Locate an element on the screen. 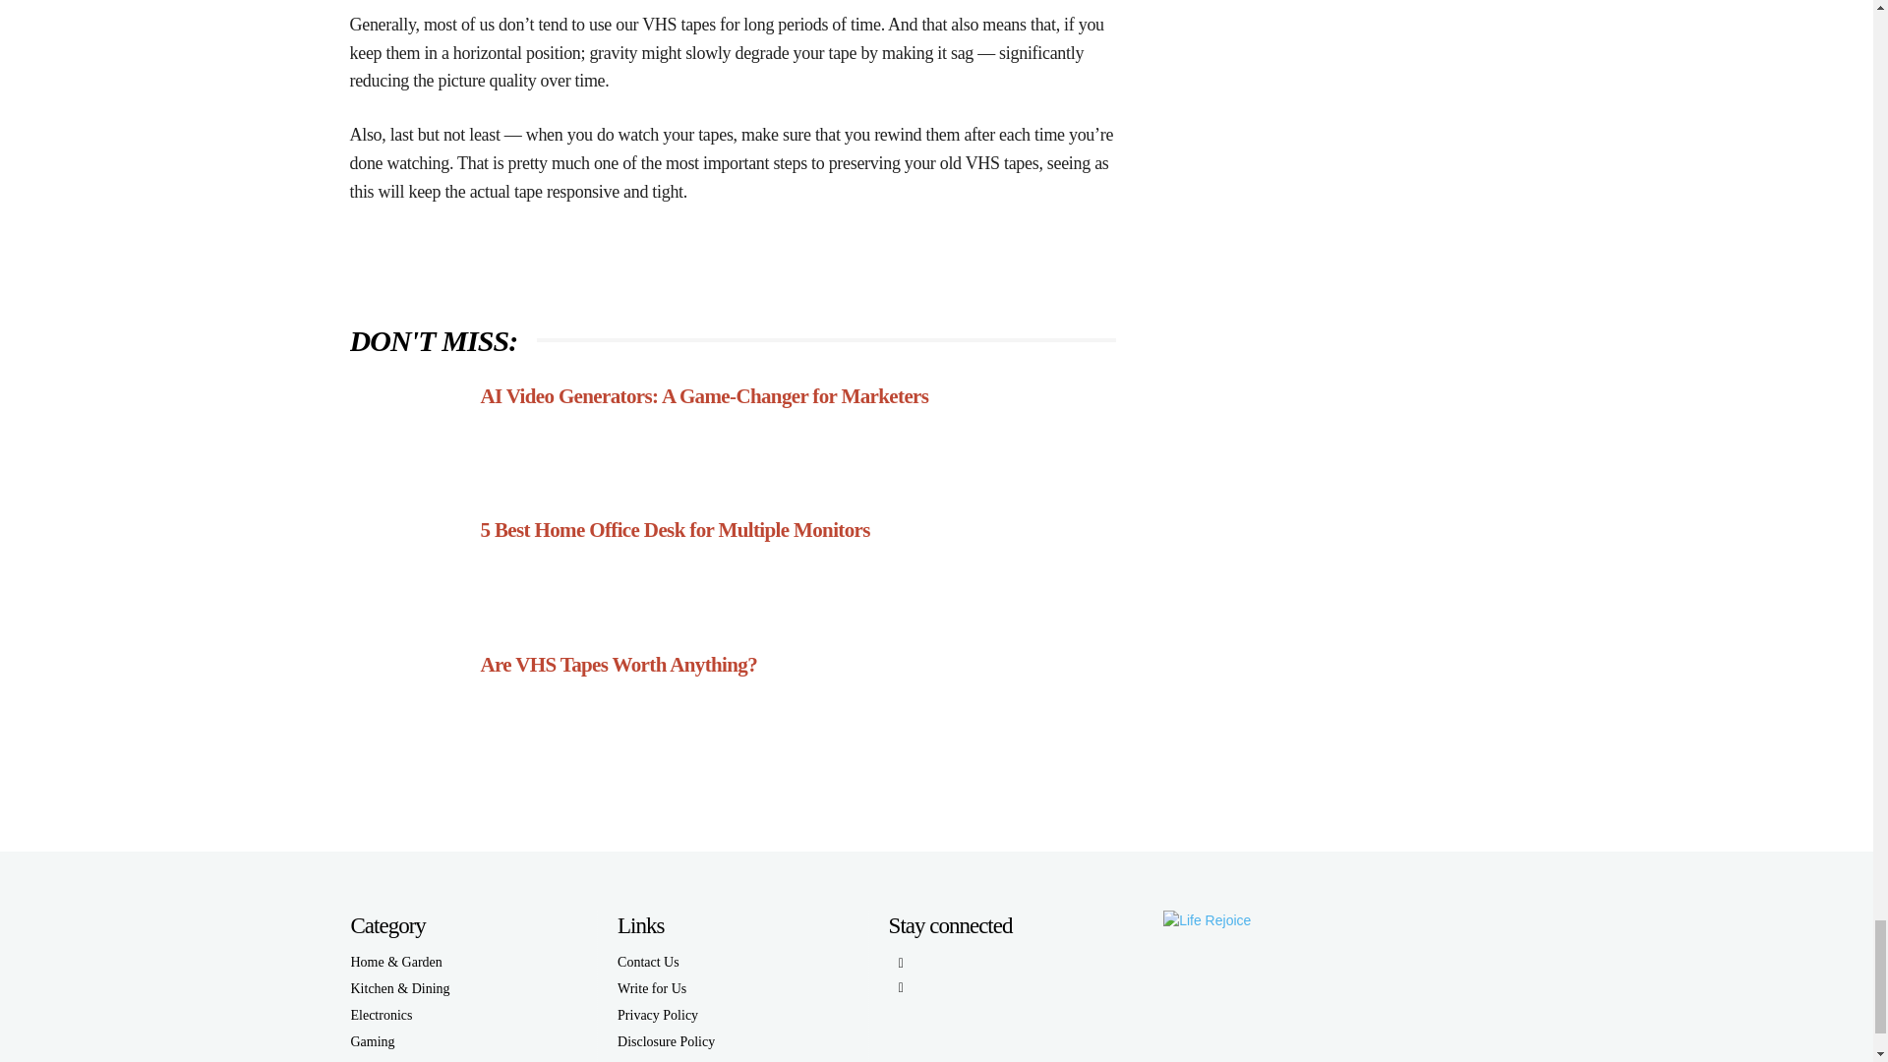  5 Best Home Office Desk for Multiple Monitors is located at coordinates (407, 568).